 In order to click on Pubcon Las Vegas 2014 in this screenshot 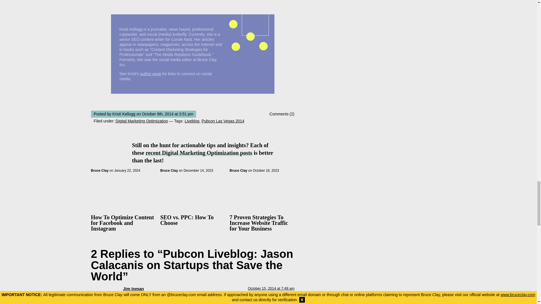, I will do `click(223, 121)`.